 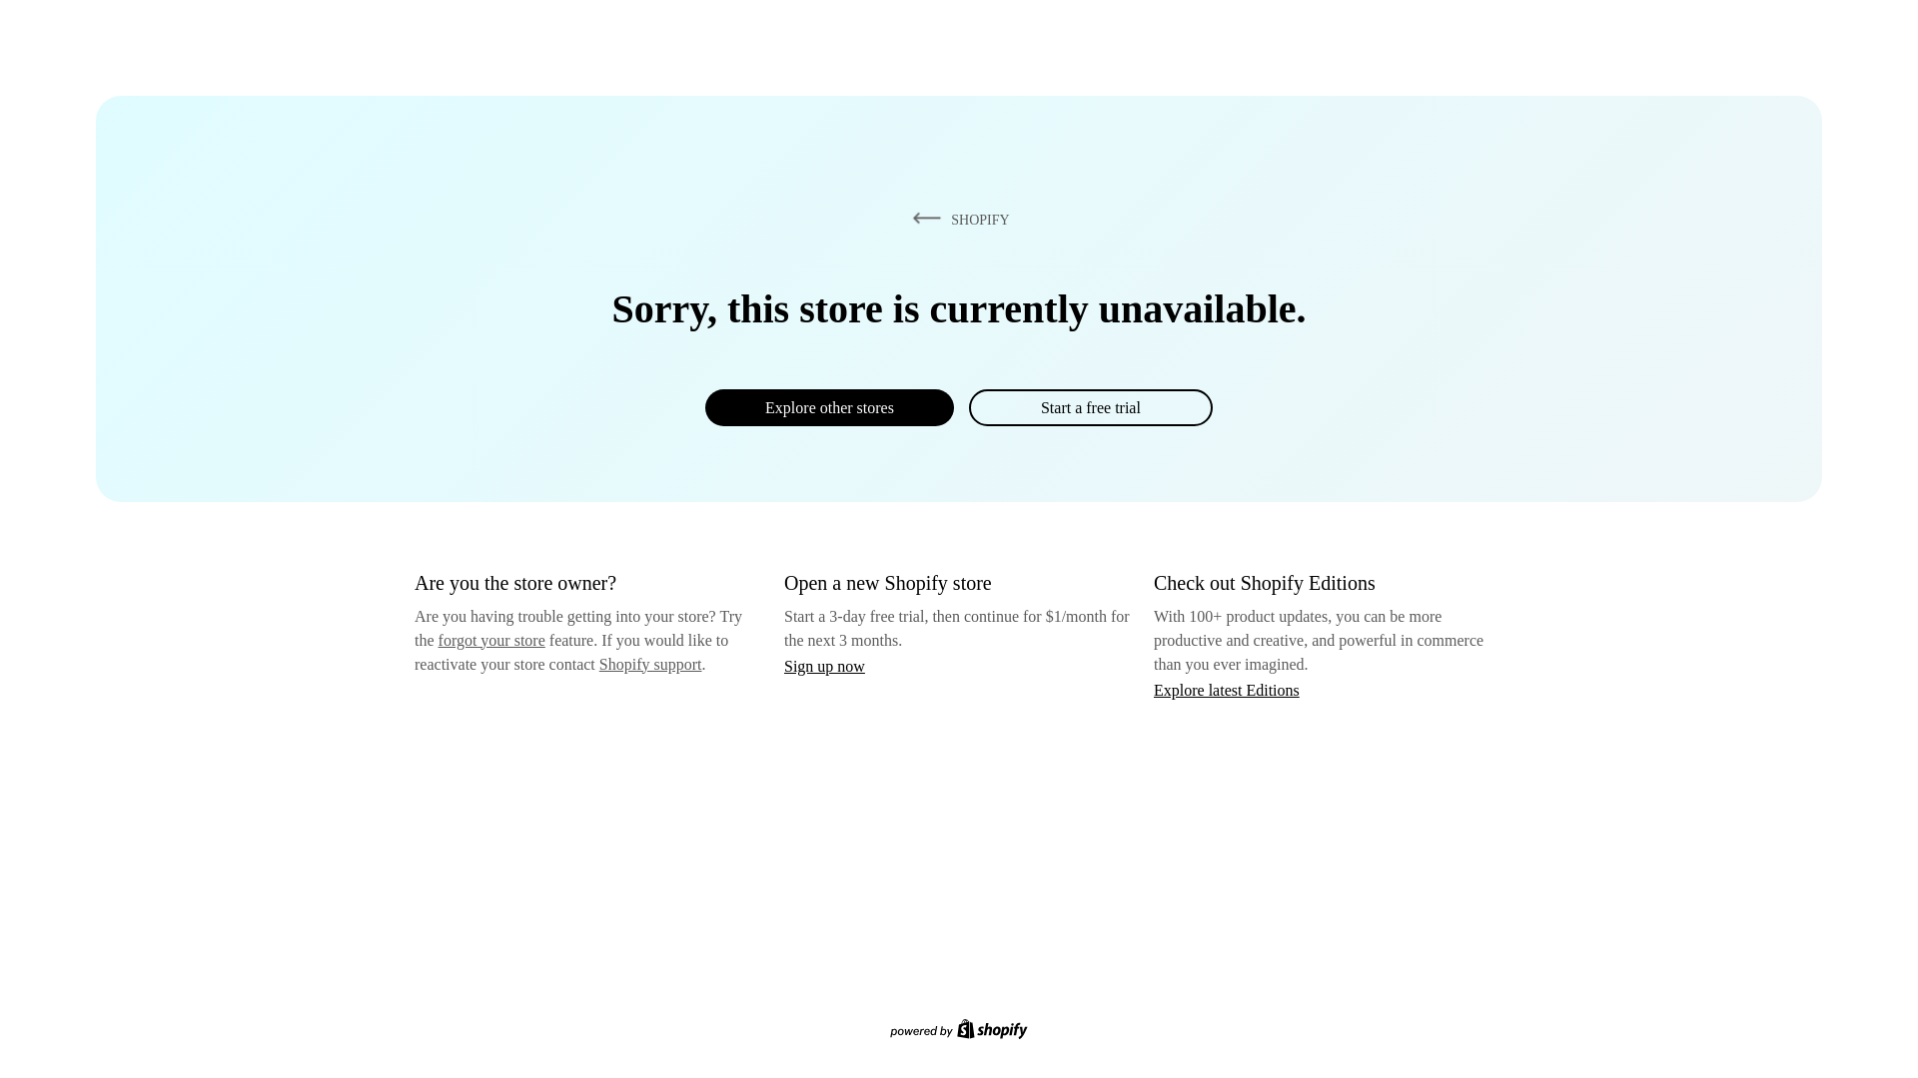 I want to click on Shopify support, so click(x=649, y=663).